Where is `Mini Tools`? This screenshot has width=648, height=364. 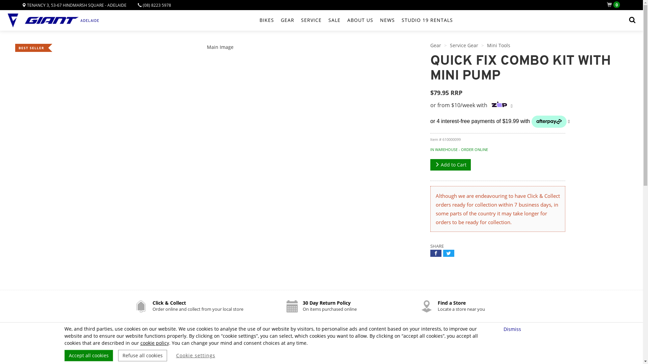 Mini Tools is located at coordinates (499, 45).